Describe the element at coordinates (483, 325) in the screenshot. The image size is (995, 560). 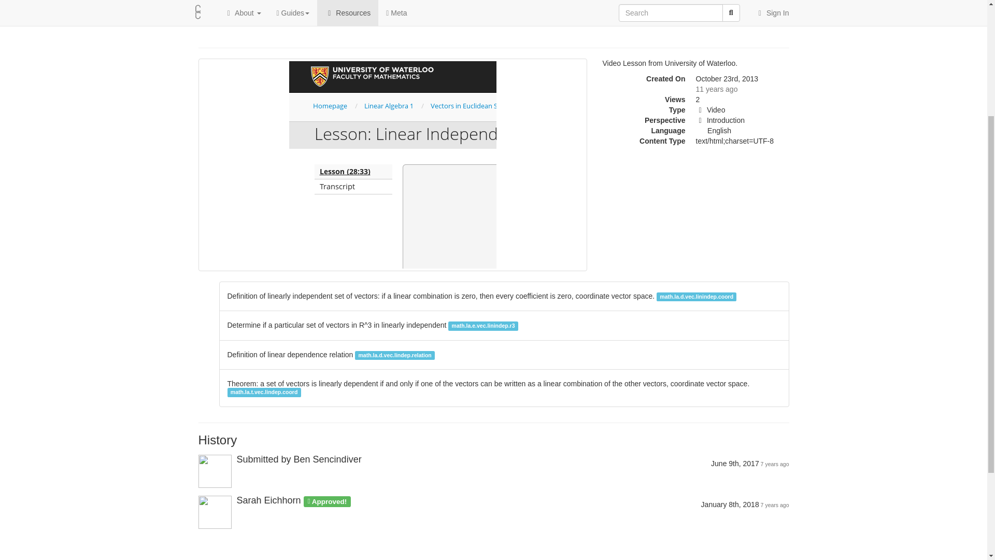
I see `math.la.e.vec.linindep.r3` at that location.